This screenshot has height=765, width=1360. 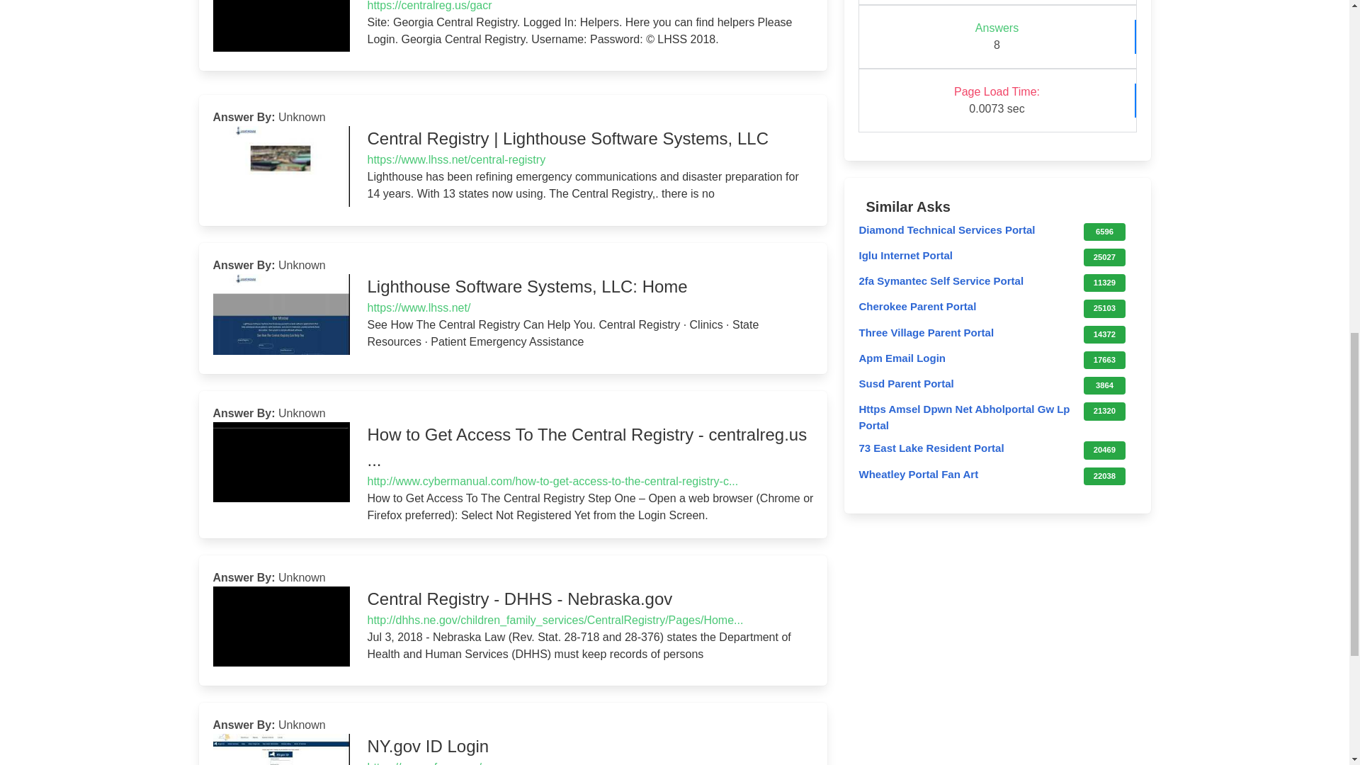 What do you see at coordinates (1108, 230) in the screenshot?
I see `NY.gov ID Login  ` at bounding box center [1108, 230].